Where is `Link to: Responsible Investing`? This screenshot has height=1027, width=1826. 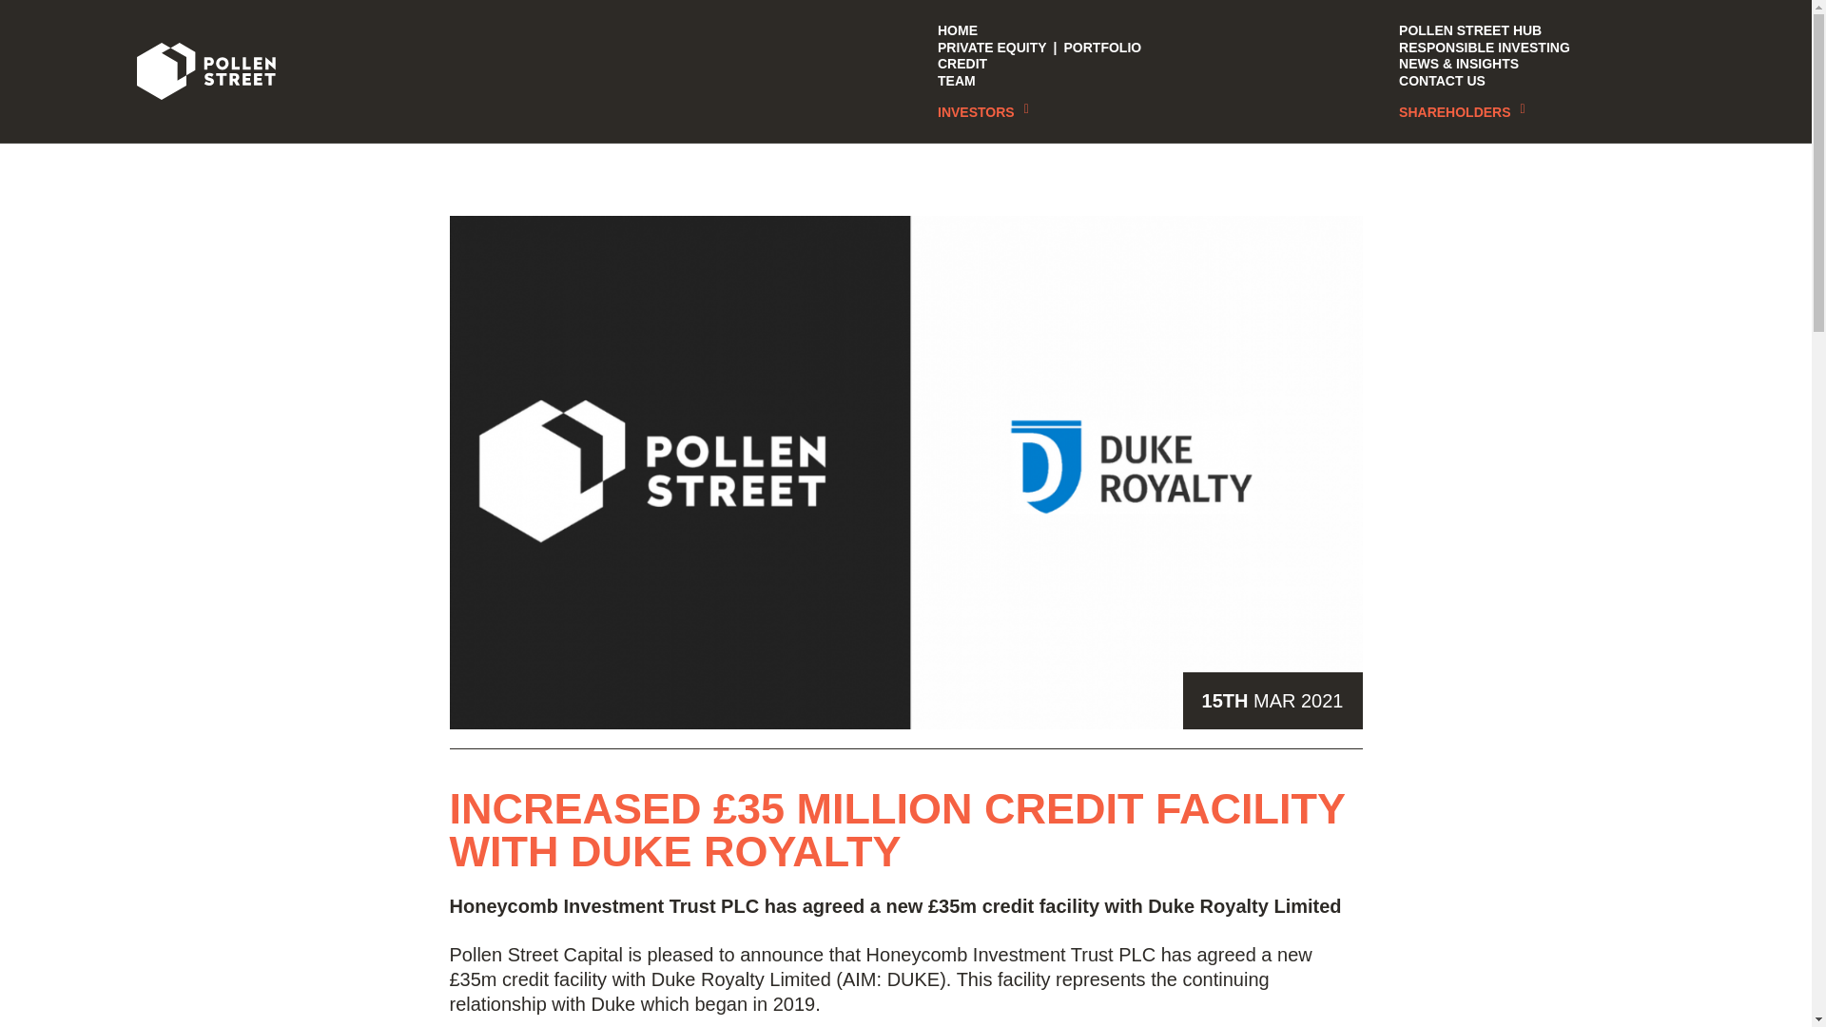 Link to: Responsible Investing is located at coordinates (1486, 48).